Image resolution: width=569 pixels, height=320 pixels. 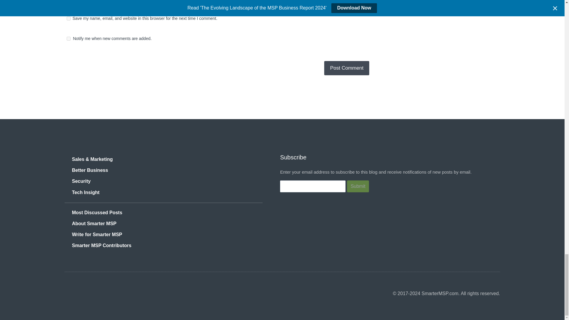 What do you see at coordinates (68, 18) in the screenshot?
I see `yes` at bounding box center [68, 18].